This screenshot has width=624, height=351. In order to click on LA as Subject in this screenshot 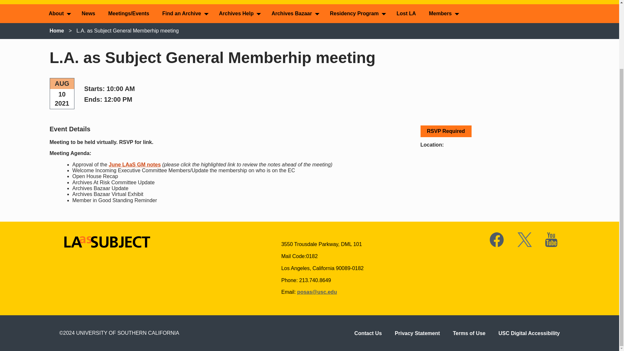, I will do `click(107, 242)`.